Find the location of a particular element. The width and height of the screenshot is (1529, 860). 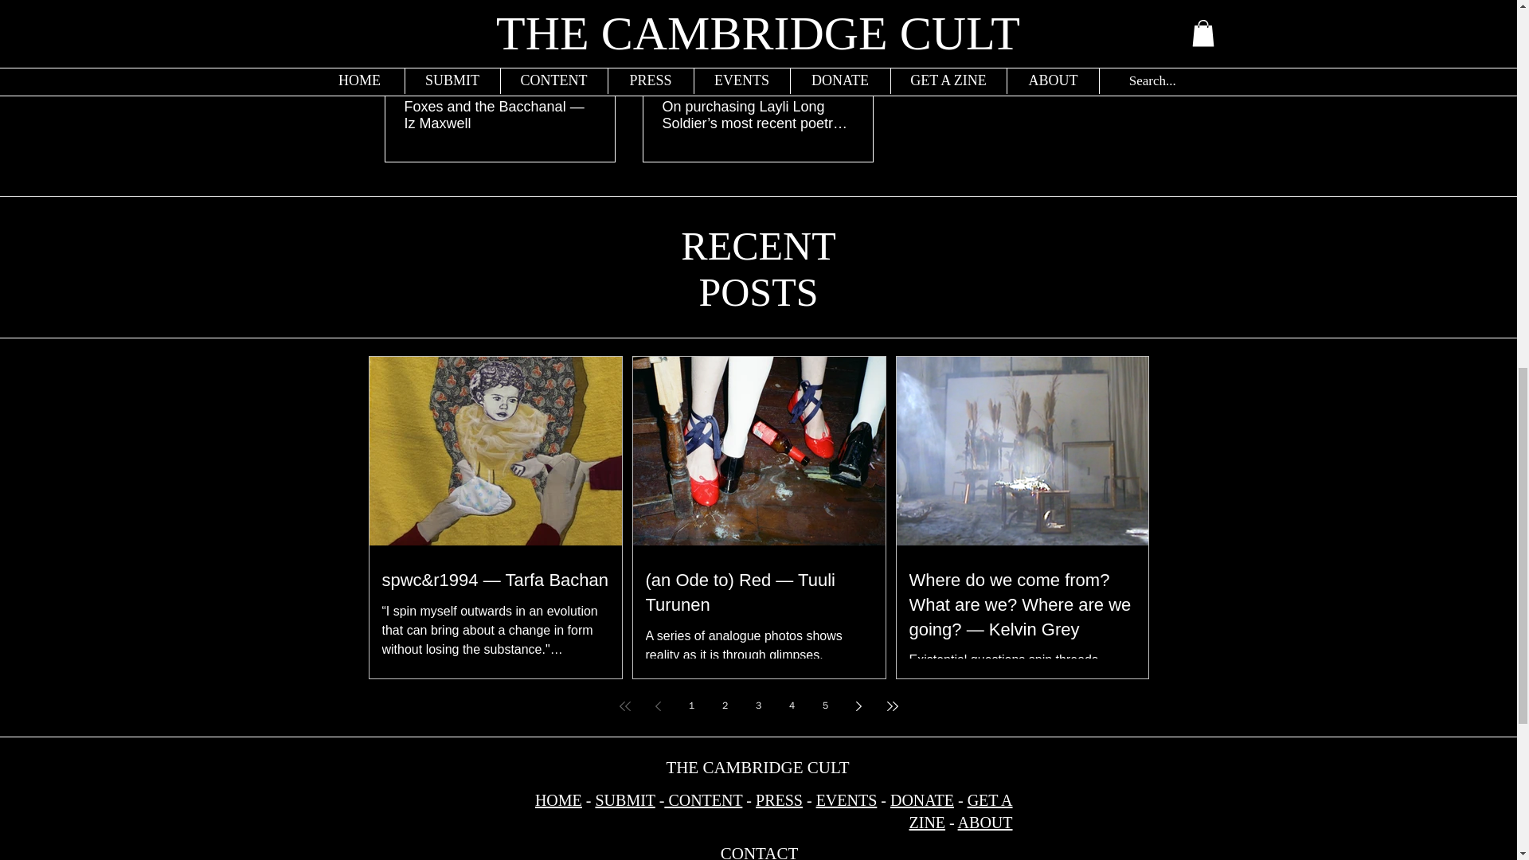

THE CAMBRIDGE CULT is located at coordinates (757, 768).